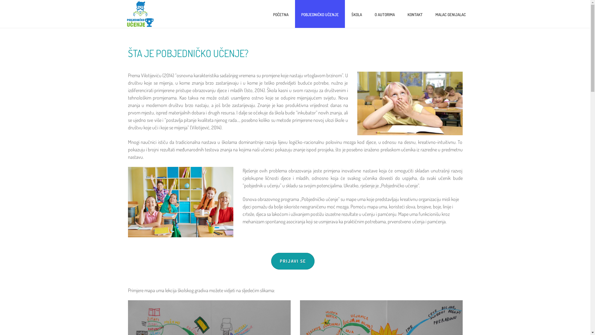  What do you see at coordinates (450, 14) in the screenshot?
I see `MALAC GENIJALAC` at bounding box center [450, 14].